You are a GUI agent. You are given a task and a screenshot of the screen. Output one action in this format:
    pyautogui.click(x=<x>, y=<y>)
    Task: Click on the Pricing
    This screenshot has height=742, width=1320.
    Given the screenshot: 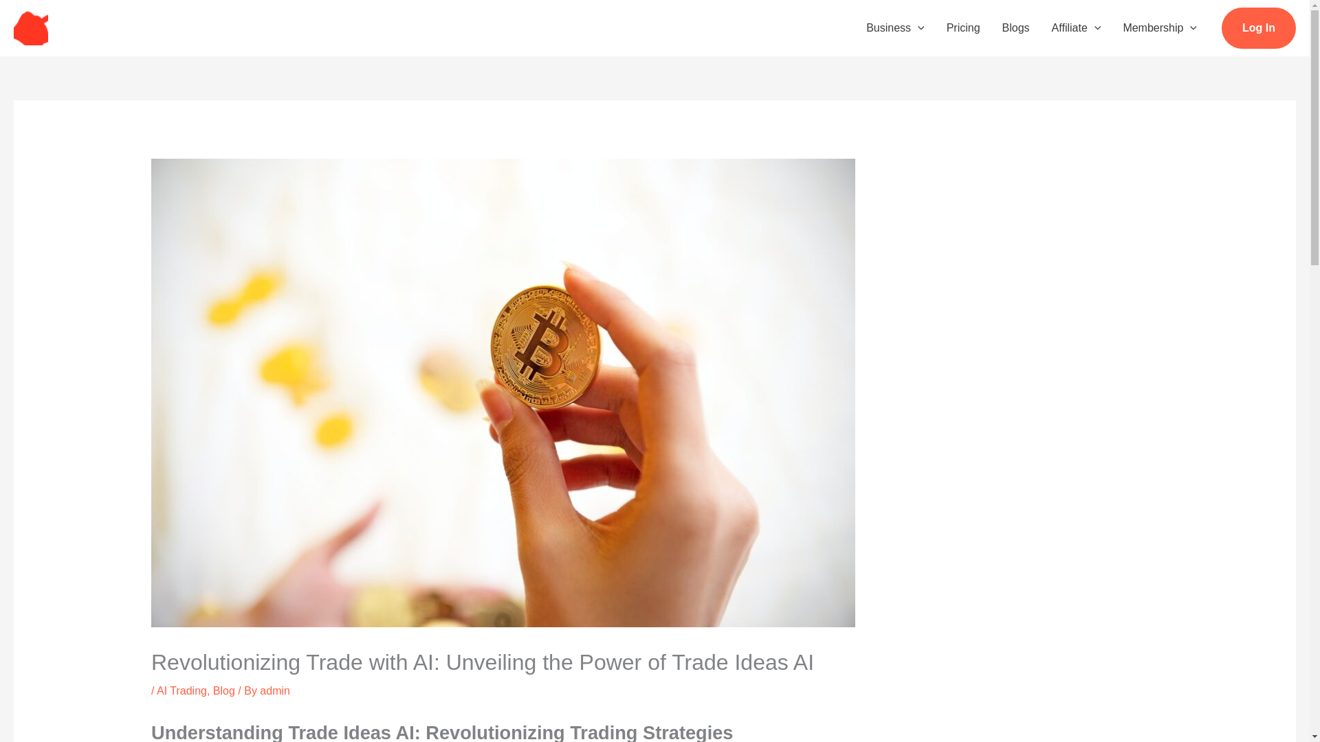 What is the action you would take?
    pyautogui.click(x=963, y=27)
    